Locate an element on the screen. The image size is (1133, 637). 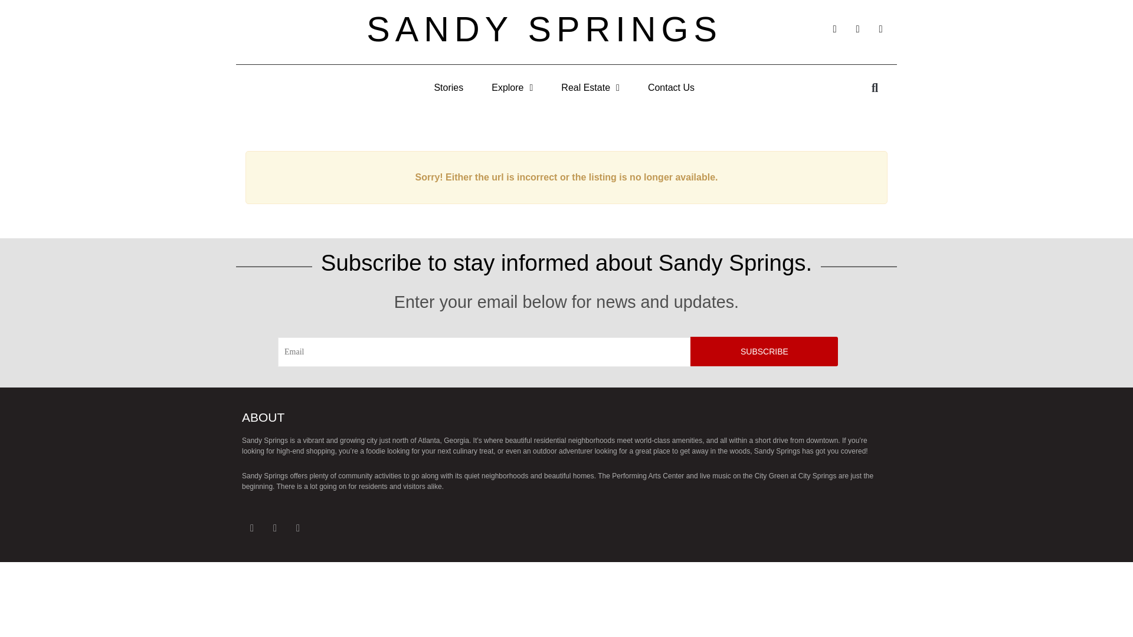
Contact Us is located at coordinates (671, 87).